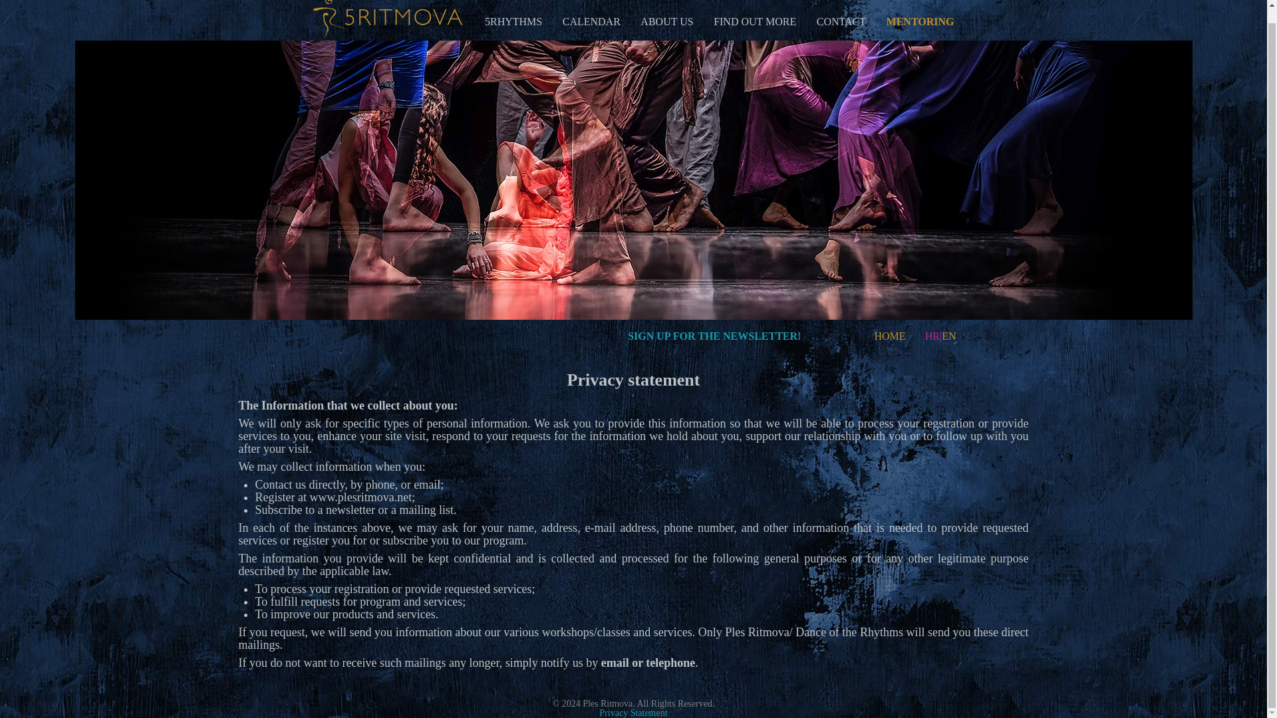  I want to click on CALENDAR, so click(592, 21).